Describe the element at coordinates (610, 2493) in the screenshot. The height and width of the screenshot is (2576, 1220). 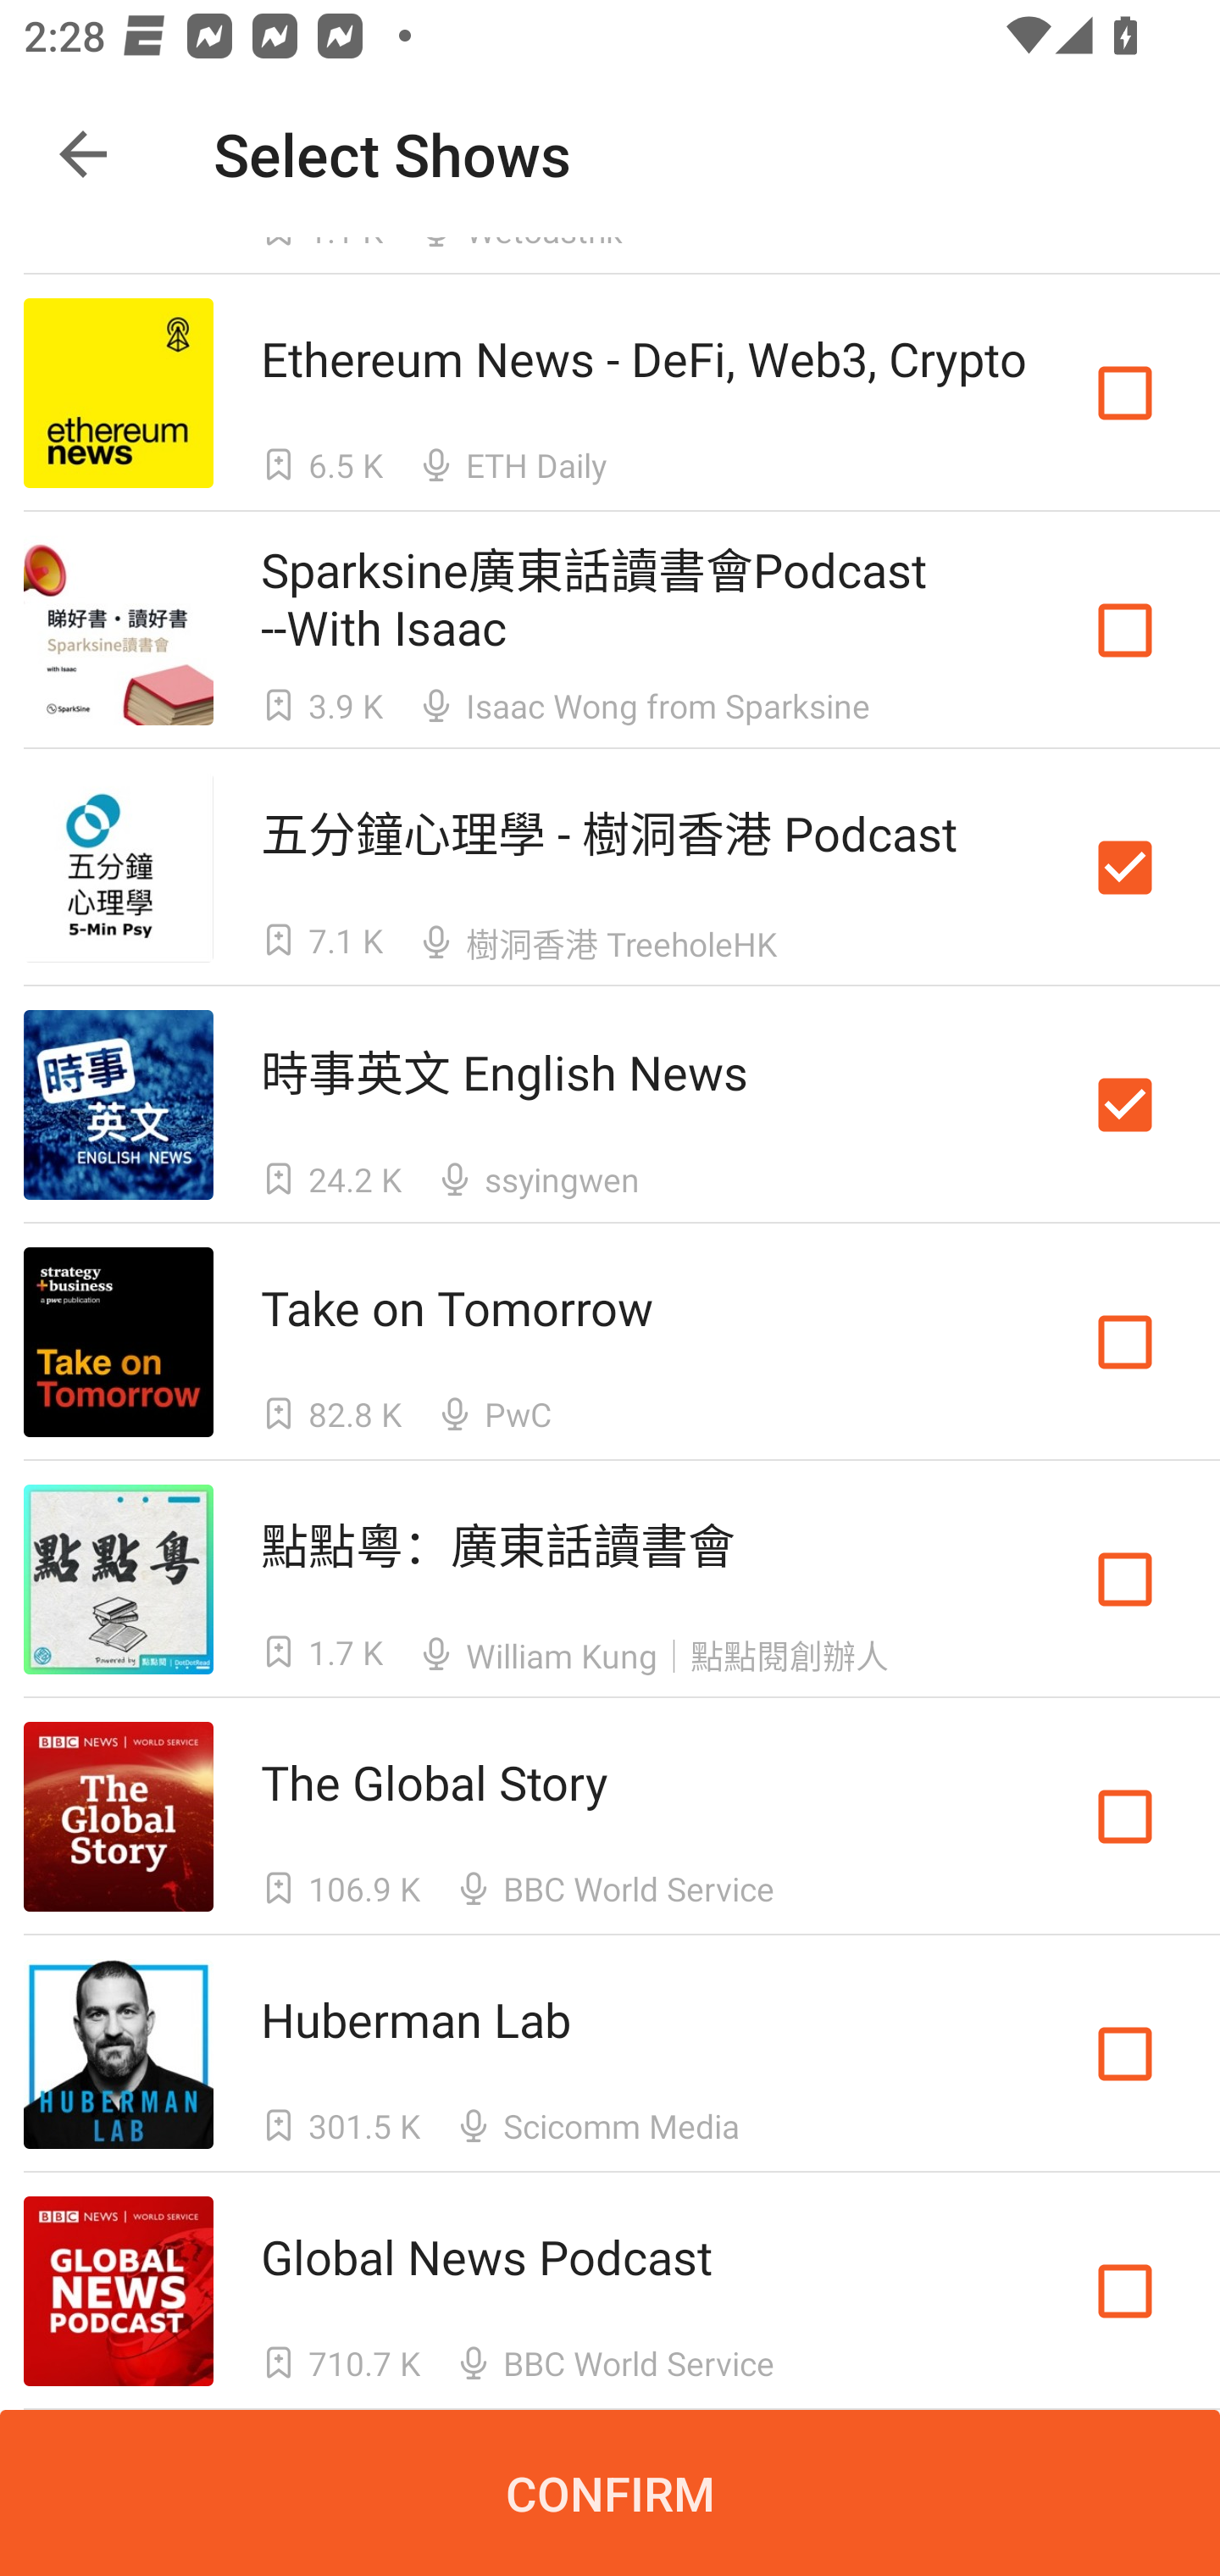
I see `CONFIRM` at that location.